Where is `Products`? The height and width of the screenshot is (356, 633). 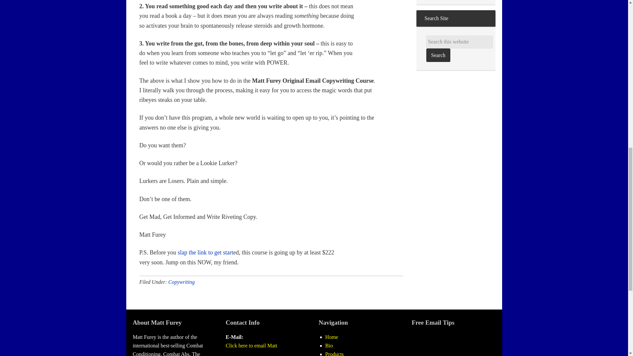
Products is located at coordinates (334, 353).